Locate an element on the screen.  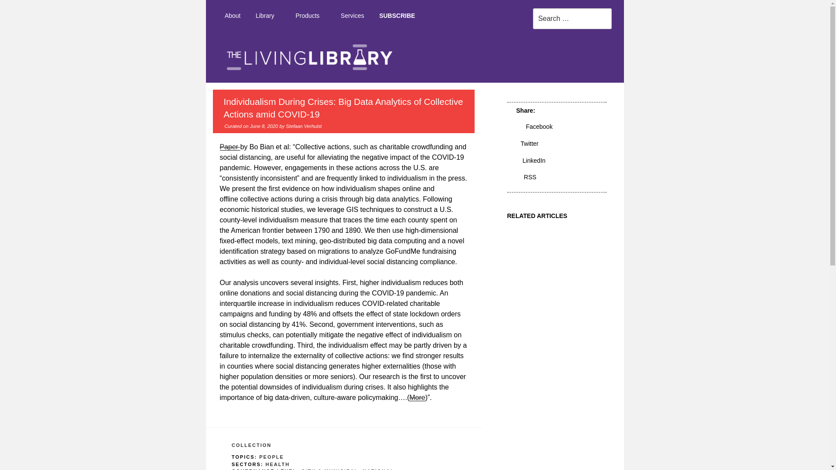
NATIONAL is located at coordinates (378, 469).